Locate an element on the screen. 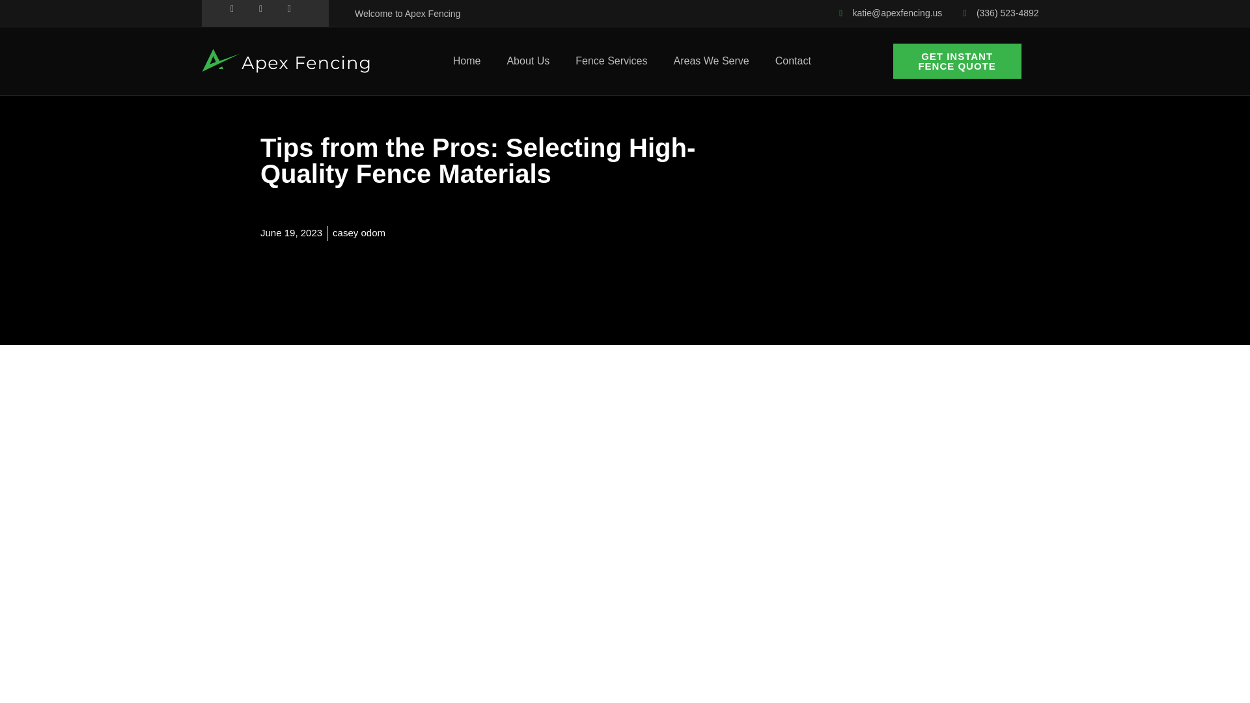  Areas We Serve is located at coordinates (712, 61).